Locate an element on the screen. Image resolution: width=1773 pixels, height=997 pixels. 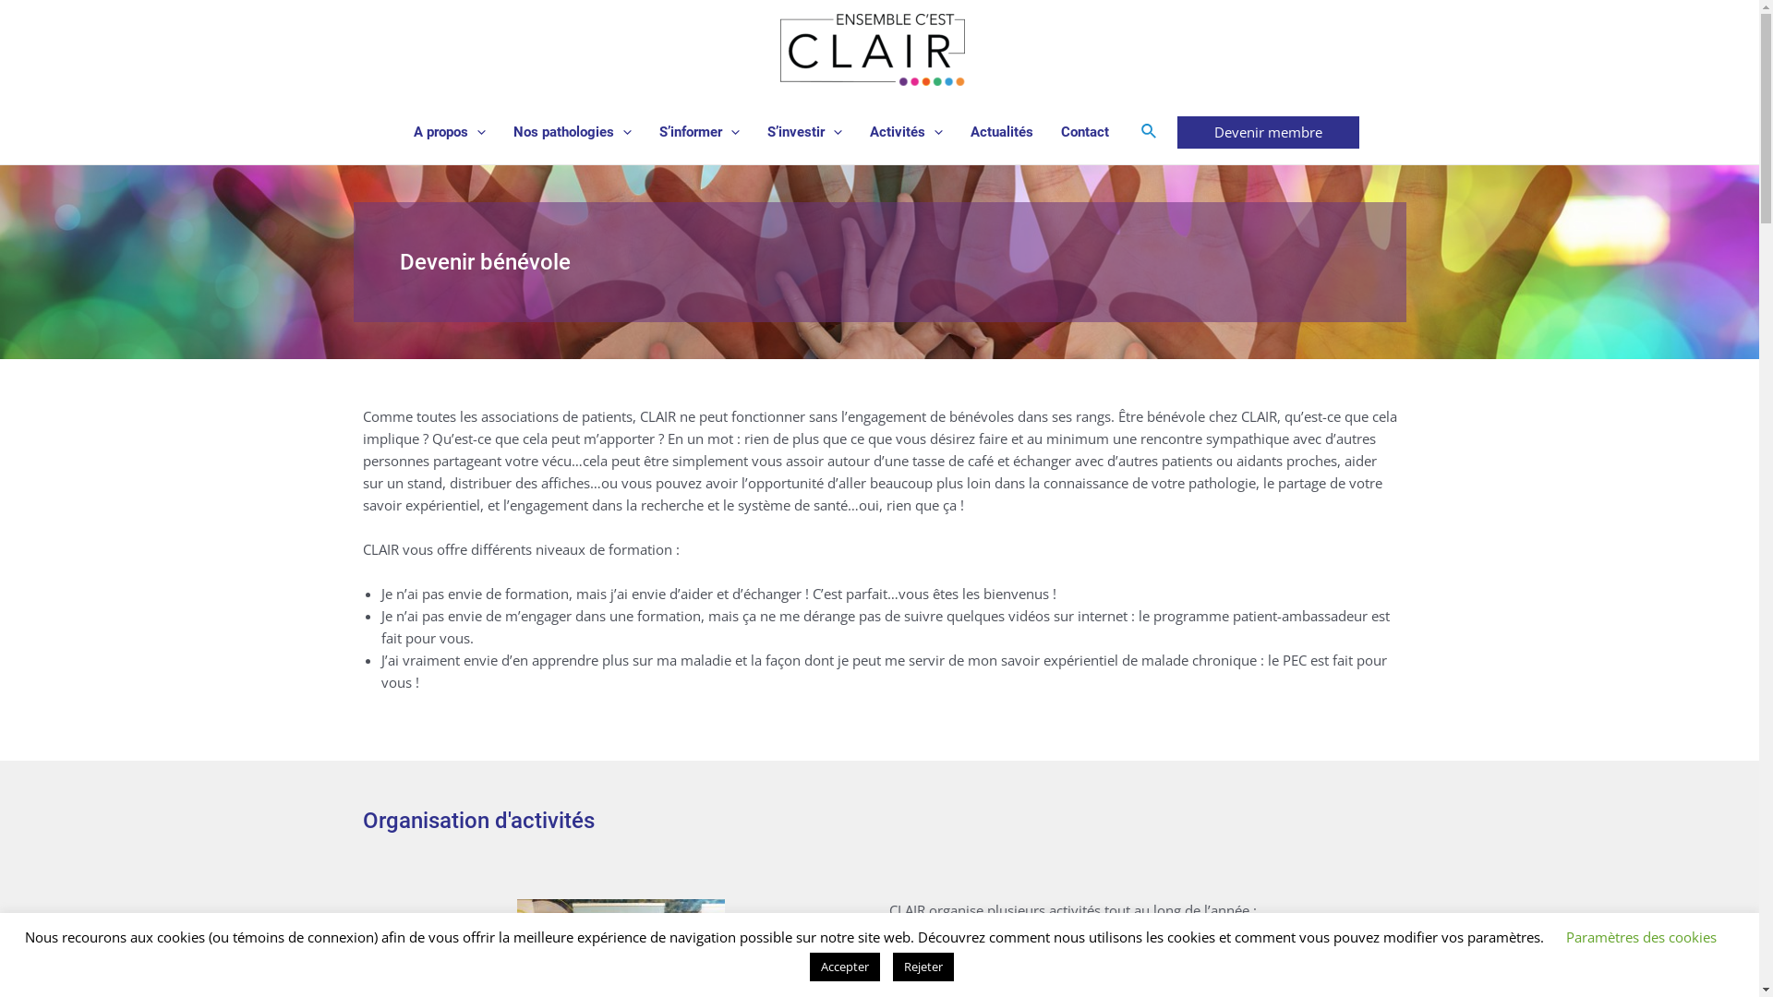
Rejeter is located at coordinates (923, 967).